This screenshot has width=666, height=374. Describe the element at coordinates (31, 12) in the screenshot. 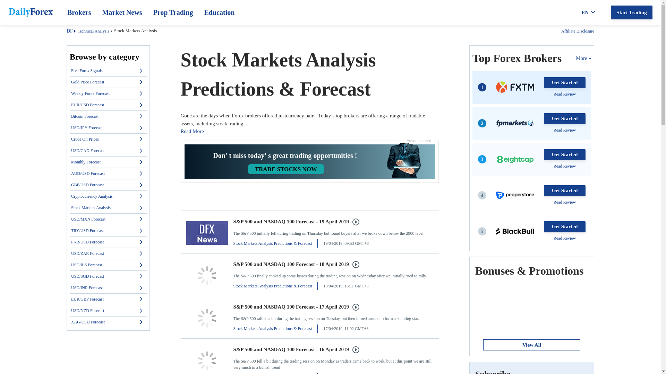

I see `DailyForex` at that location.